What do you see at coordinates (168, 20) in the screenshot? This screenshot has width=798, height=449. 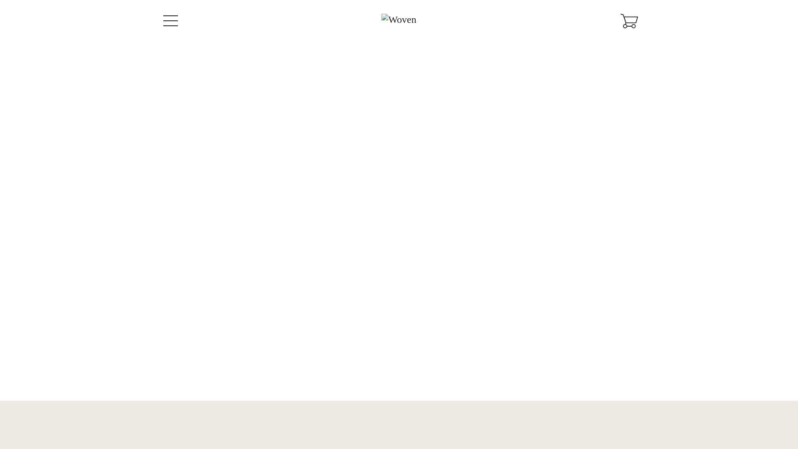 I see `MENU` at bounding box center [168, 20].